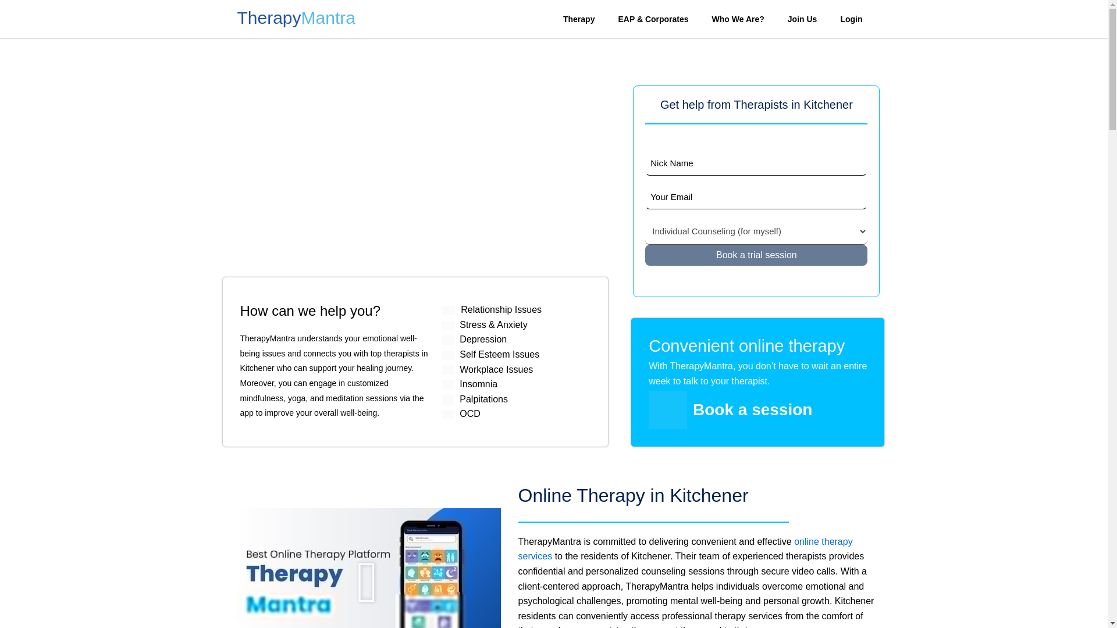 This screenshot has width=1117, height=628. I want to click on Join Us, so click(802, 19).